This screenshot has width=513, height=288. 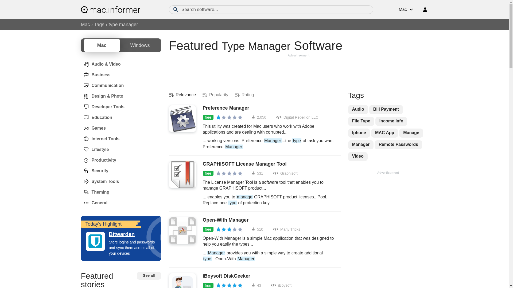 What do you see at coordinates (269, 108) in the screenshot?
I see `Preference Manager` at bounding box center [269, 108].